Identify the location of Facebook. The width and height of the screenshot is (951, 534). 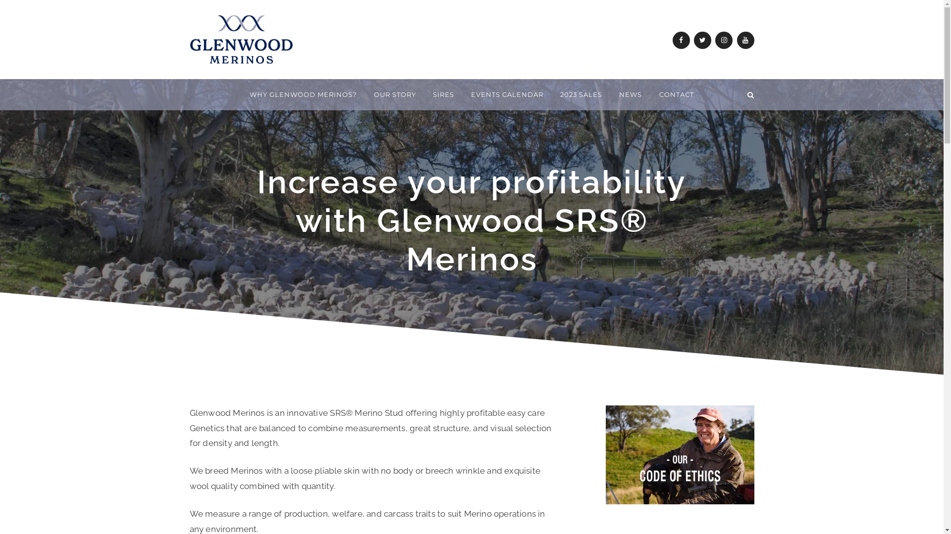
(682, 41).